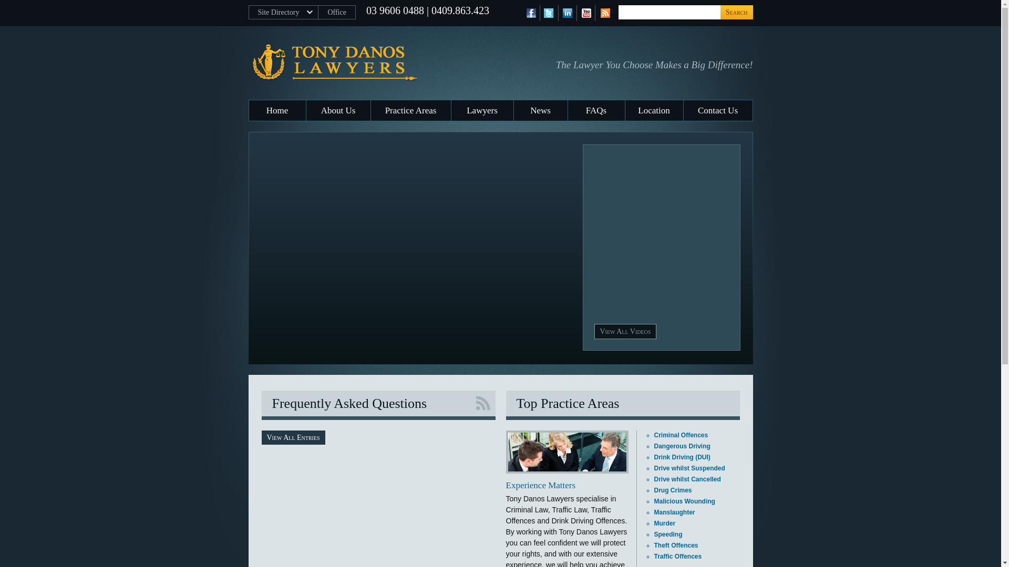 This screenshot has width=1009, height=567. I want to click on Drive whilst Cancelled, so click(687, 479).